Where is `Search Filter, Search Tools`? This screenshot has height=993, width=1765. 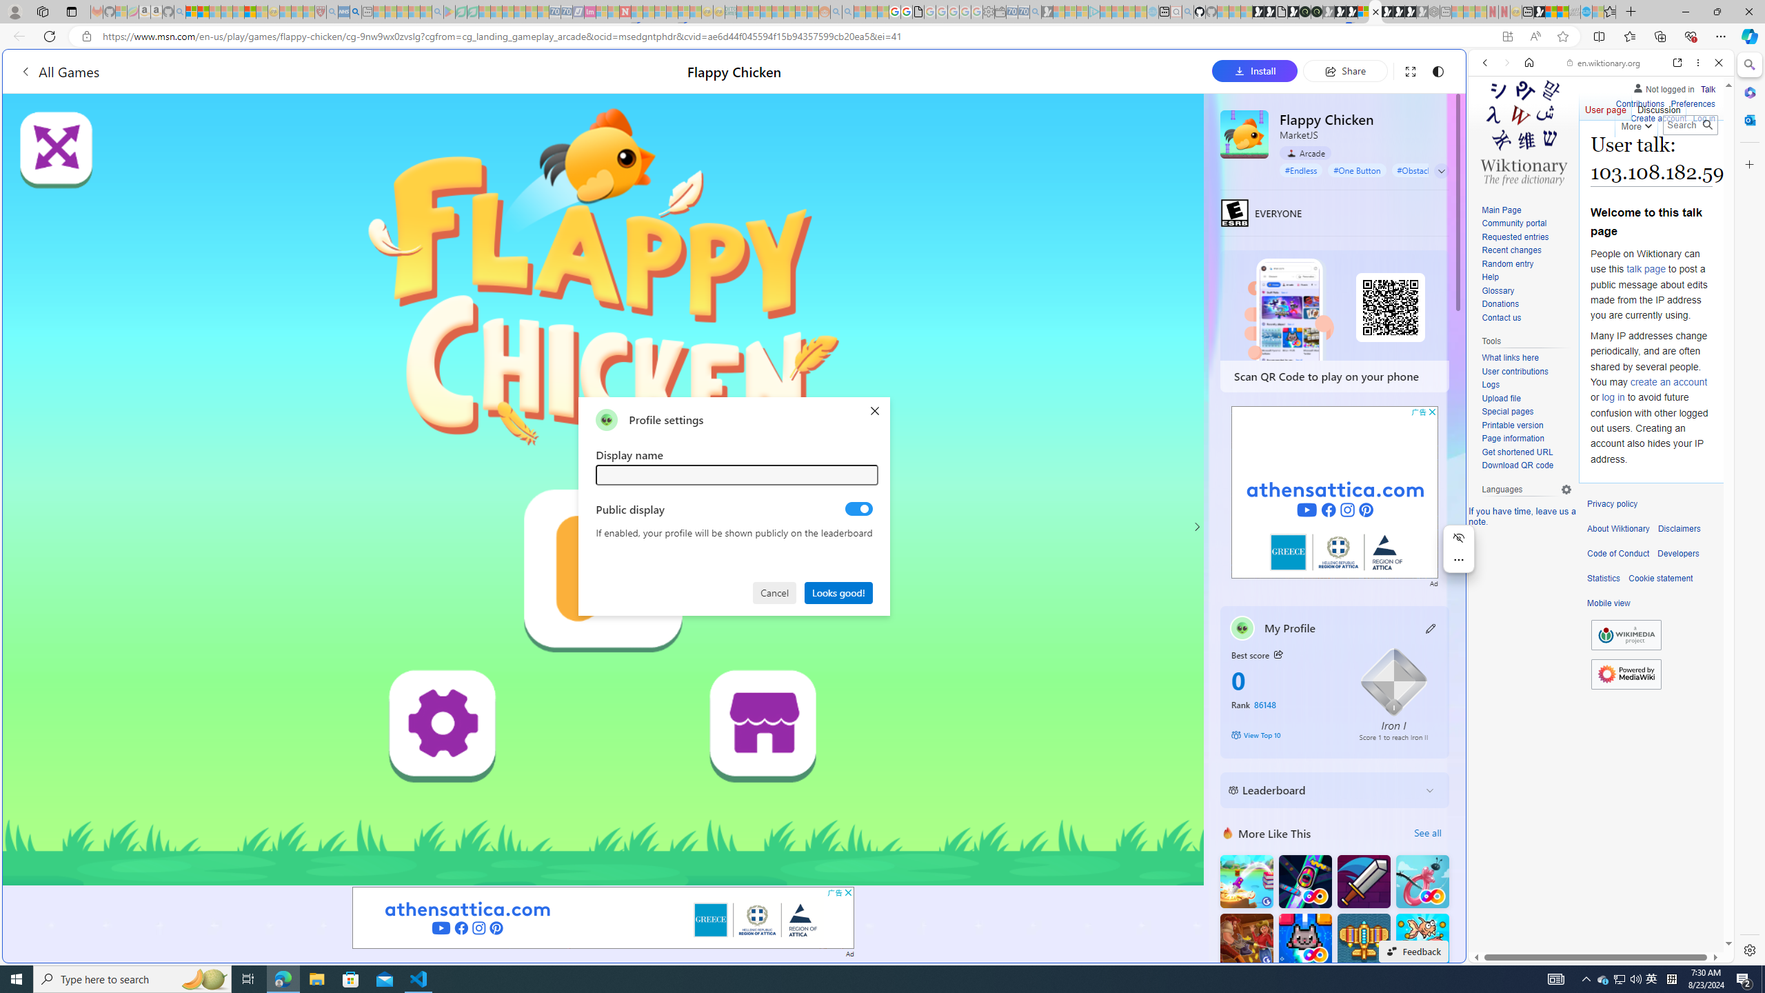
Search Filter, Search Tools is located at coordinates (1637, 157).